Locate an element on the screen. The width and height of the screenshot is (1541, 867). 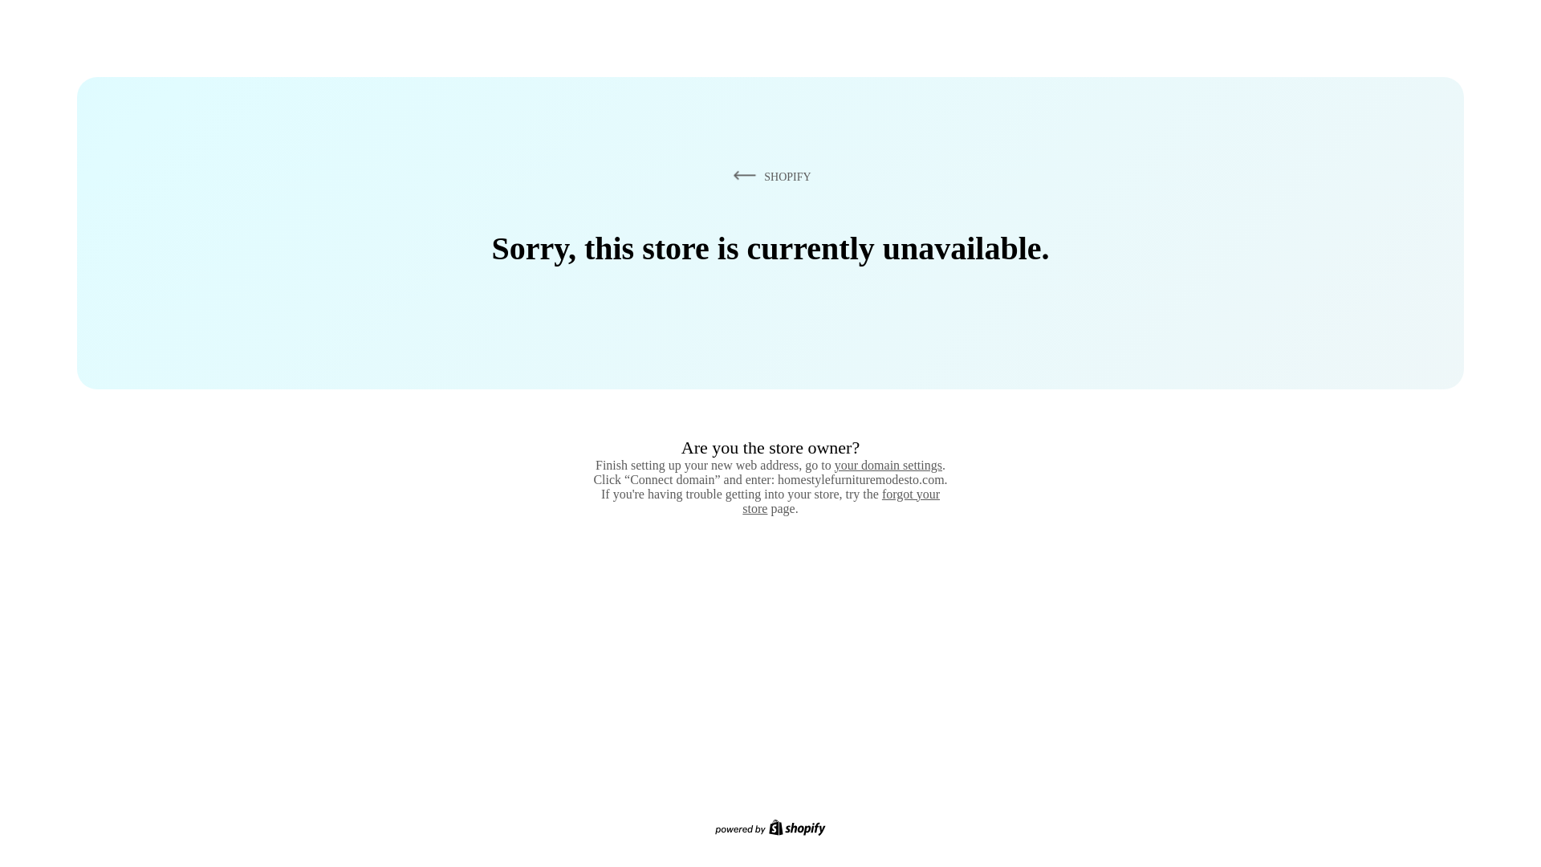
your domain settings is located at coordinates (888, 465).